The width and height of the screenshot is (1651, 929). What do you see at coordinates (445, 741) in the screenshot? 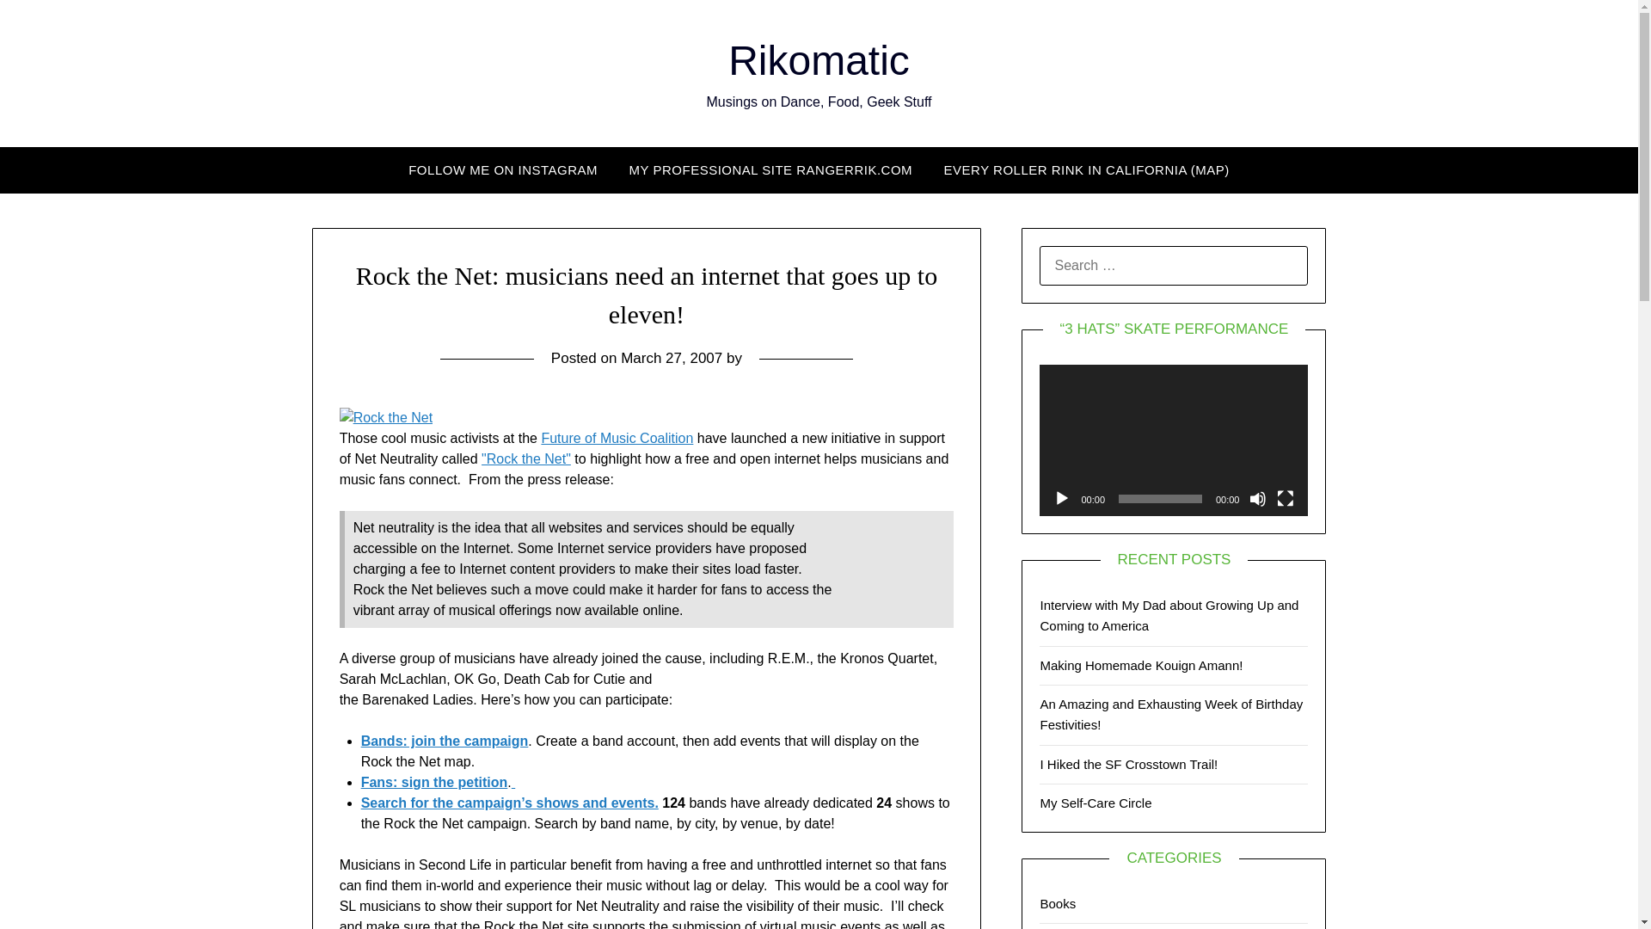
I see `Bands: join the campaign` at bounding box center [445, 741].